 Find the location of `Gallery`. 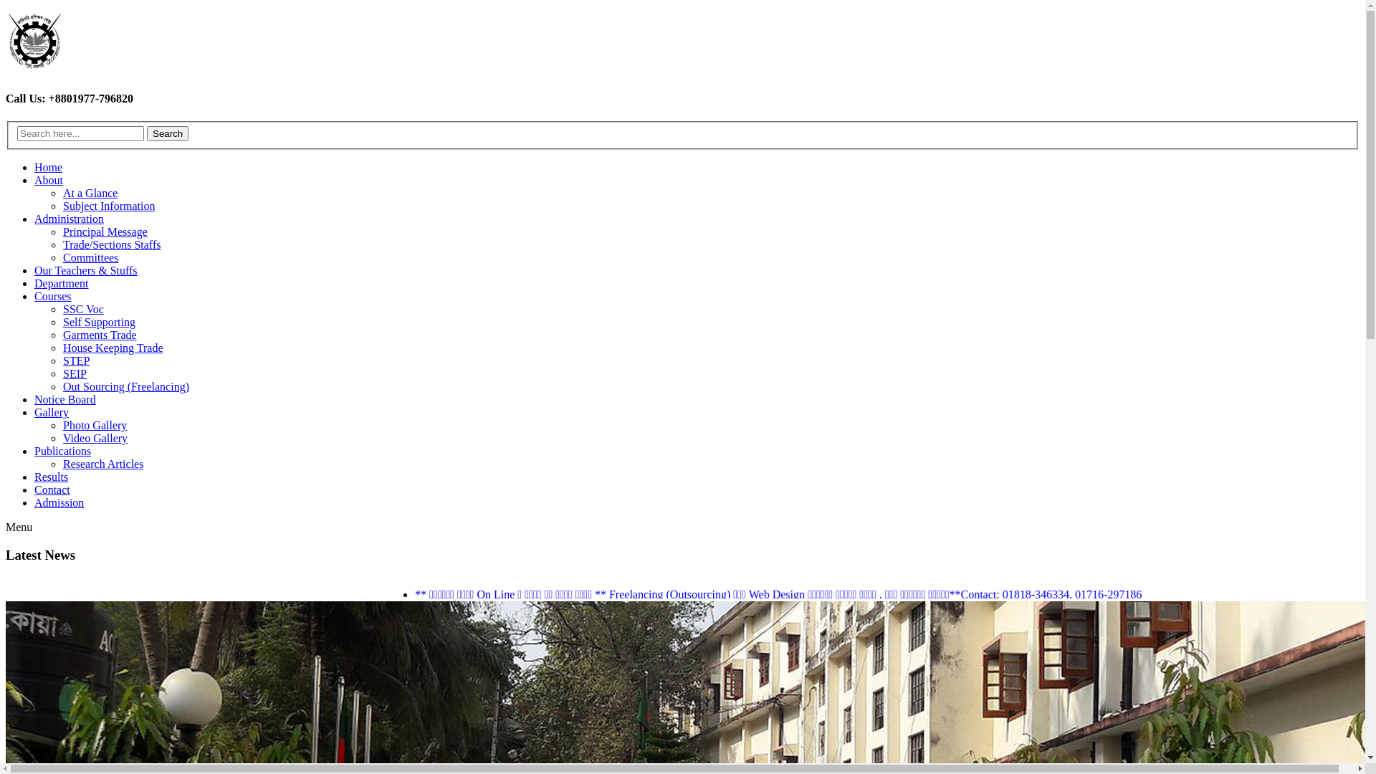

Gallery is located at coordinates (52, 413).